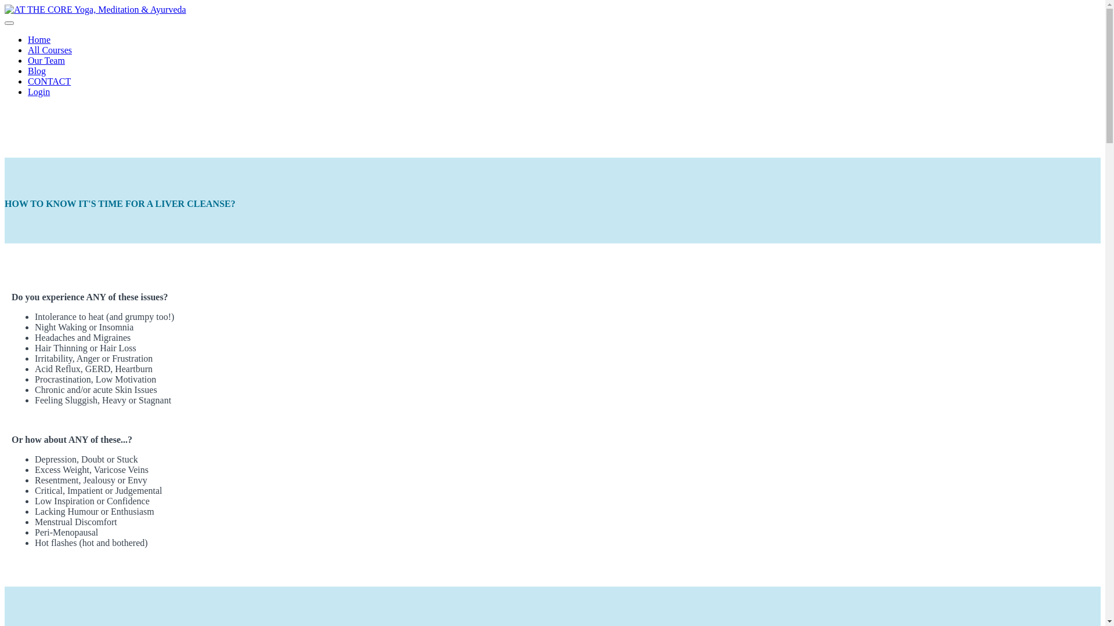 The width and height of the screenshot is (1114, 626). I want to click on All Courses, so click(50, 50).